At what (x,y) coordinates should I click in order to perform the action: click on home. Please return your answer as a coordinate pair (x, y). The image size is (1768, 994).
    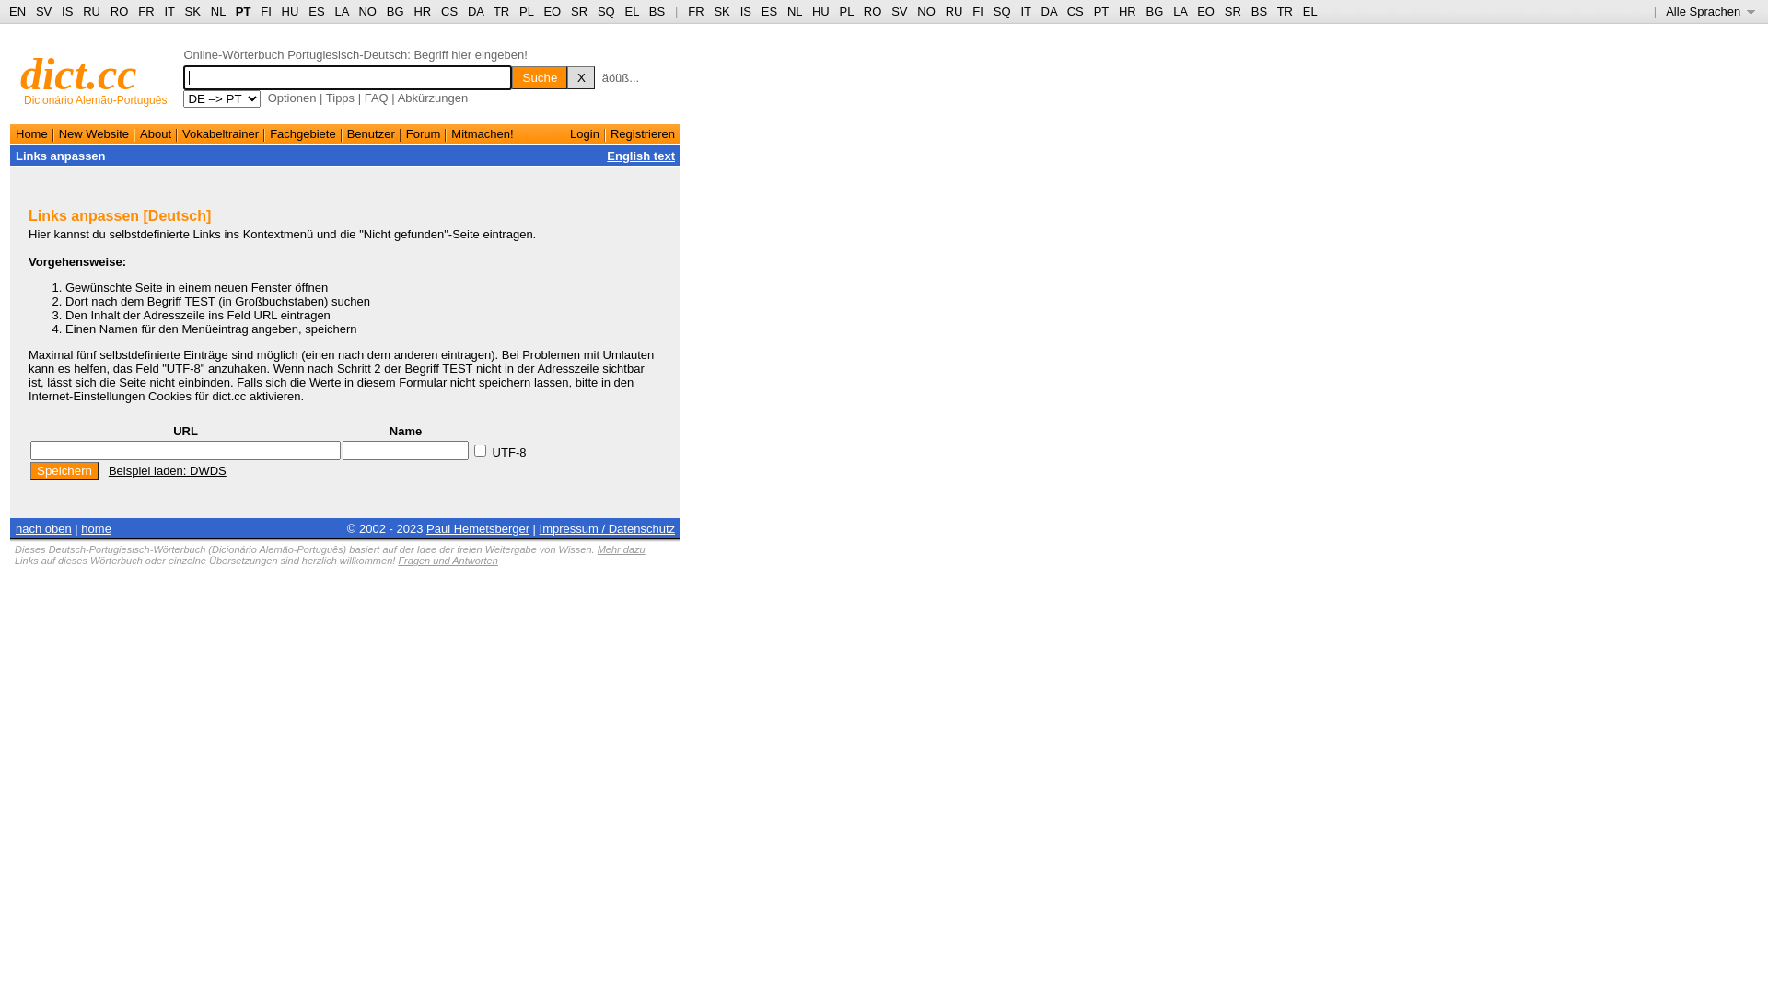
    Looking at the image, I should click on (96, 528).